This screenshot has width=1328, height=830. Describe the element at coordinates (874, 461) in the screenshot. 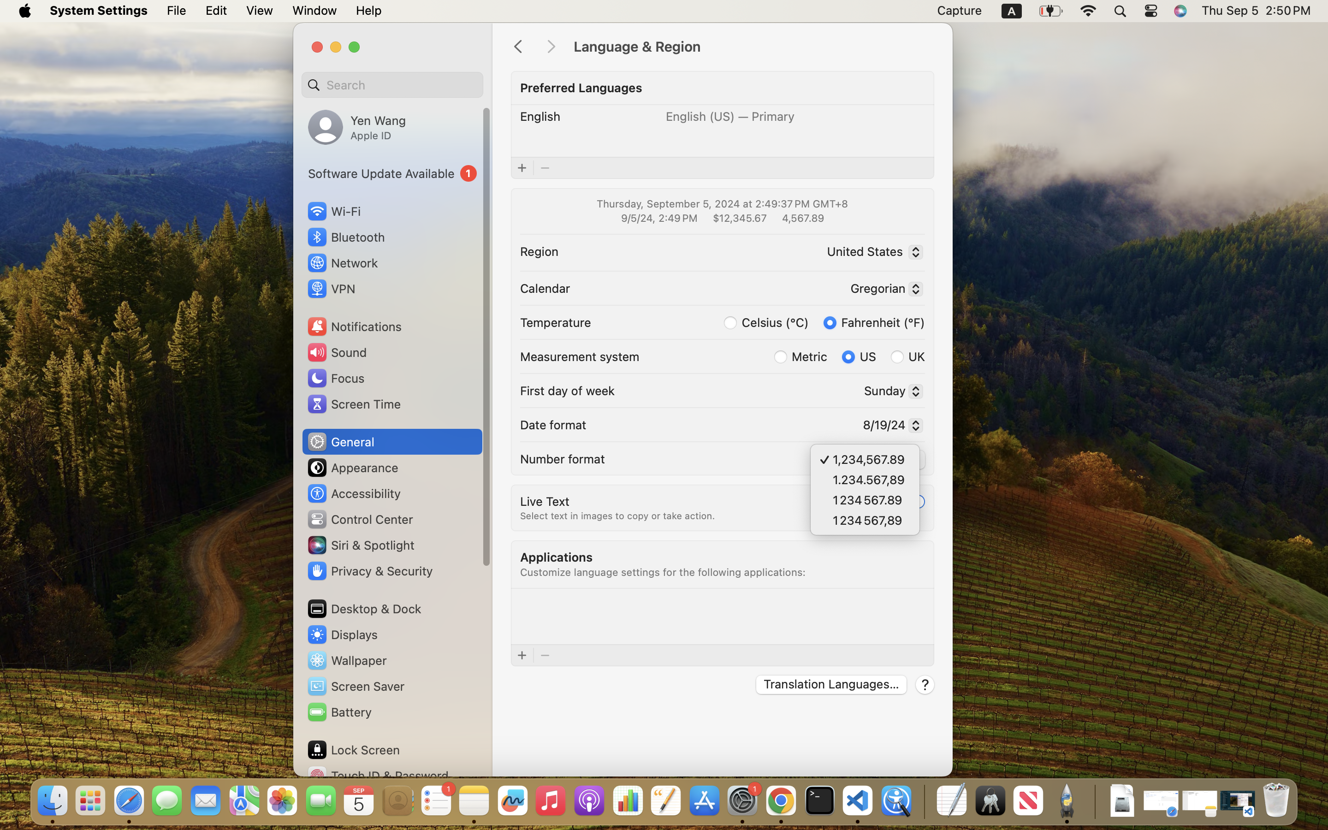

I see `1,234,567.89` at that location.